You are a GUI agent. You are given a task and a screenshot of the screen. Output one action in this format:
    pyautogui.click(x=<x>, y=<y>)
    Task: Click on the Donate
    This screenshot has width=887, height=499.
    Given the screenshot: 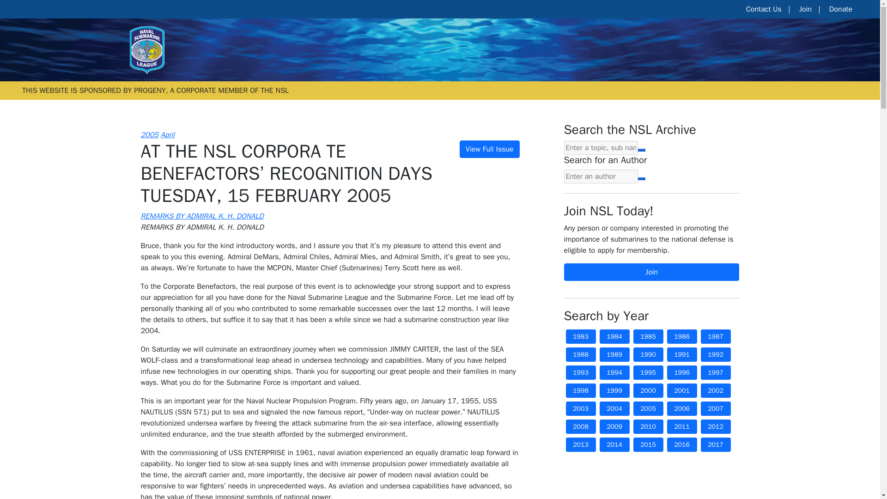 What is the action you would take?
    pyautogui.click(x=841, y=9)
    